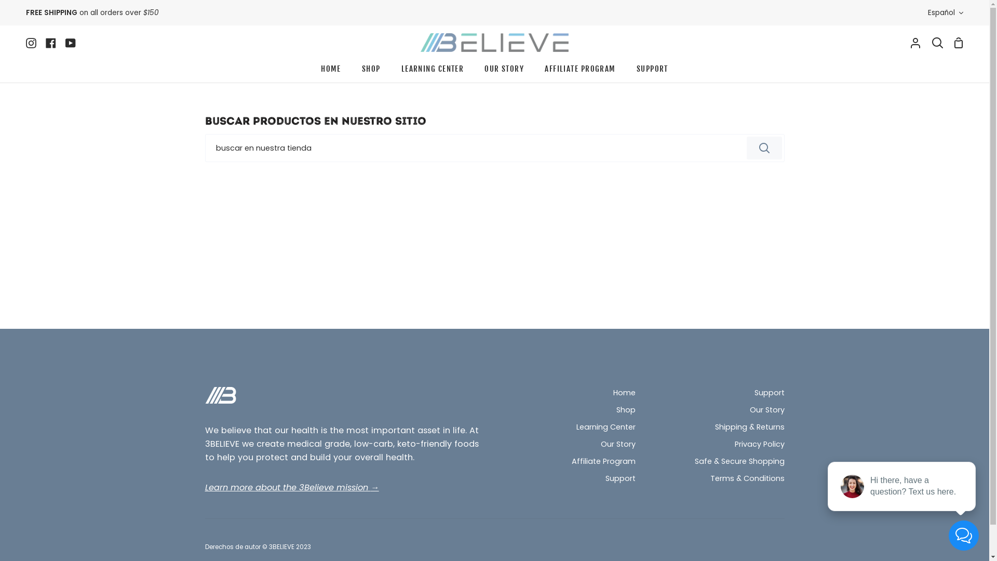  What do you see at coordinates (33, 43) in the screenshot?
I see `Instagram` at bounding box center [33, 43].